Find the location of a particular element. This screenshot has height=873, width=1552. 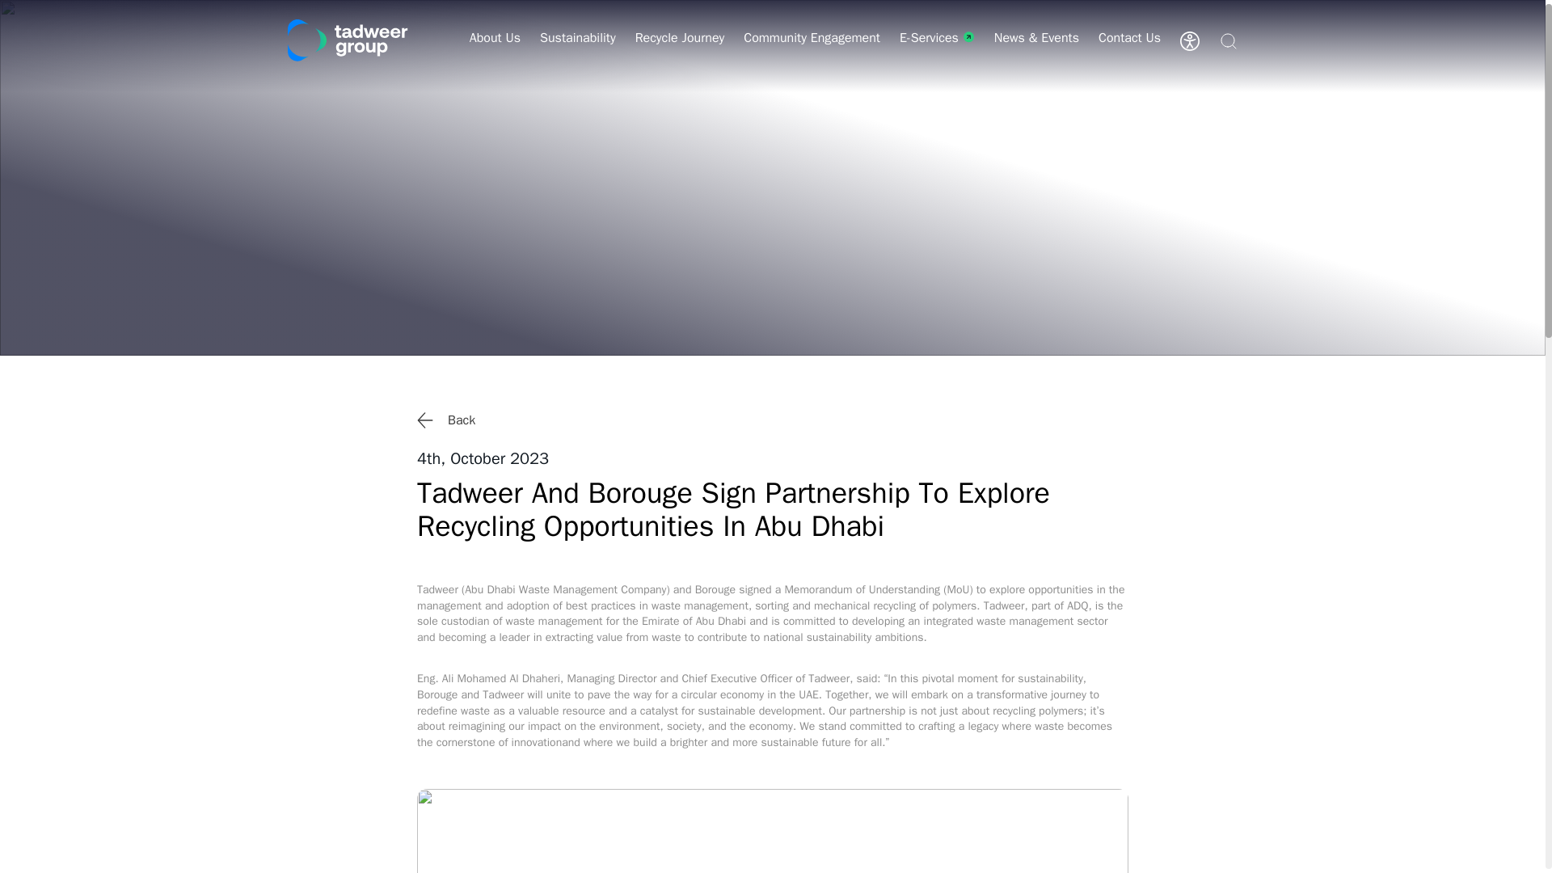

Contact Us is located at coordinates (1130, 52).